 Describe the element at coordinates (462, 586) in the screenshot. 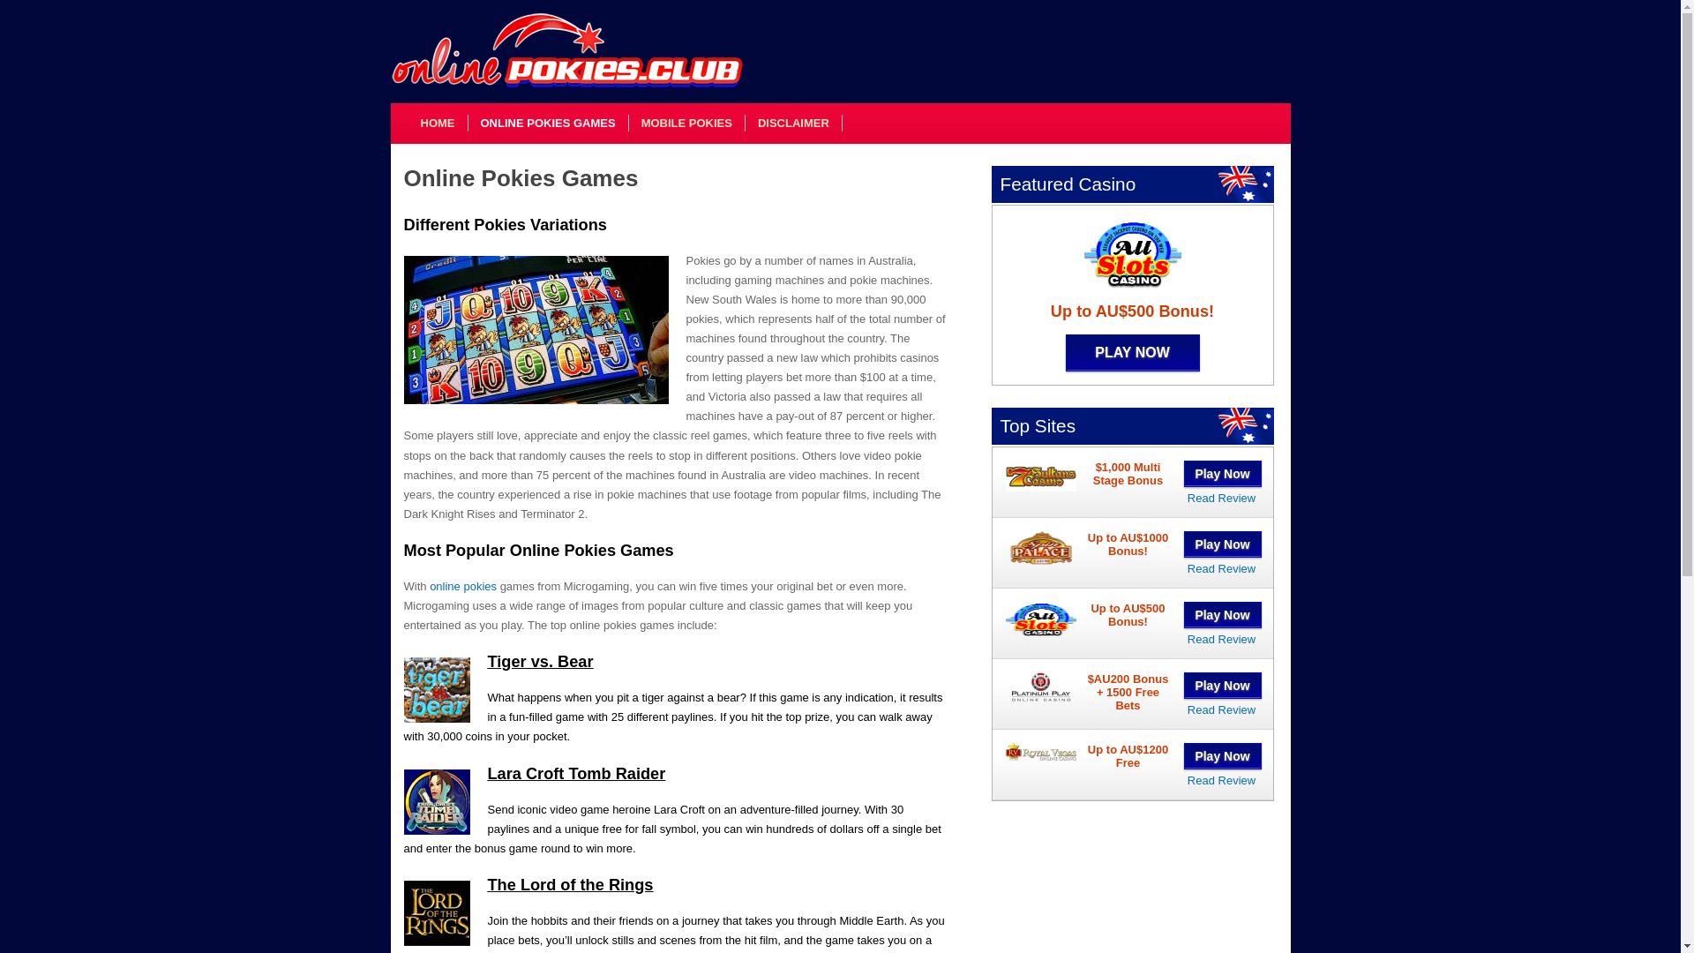

I see `Online Pokies` at that location.